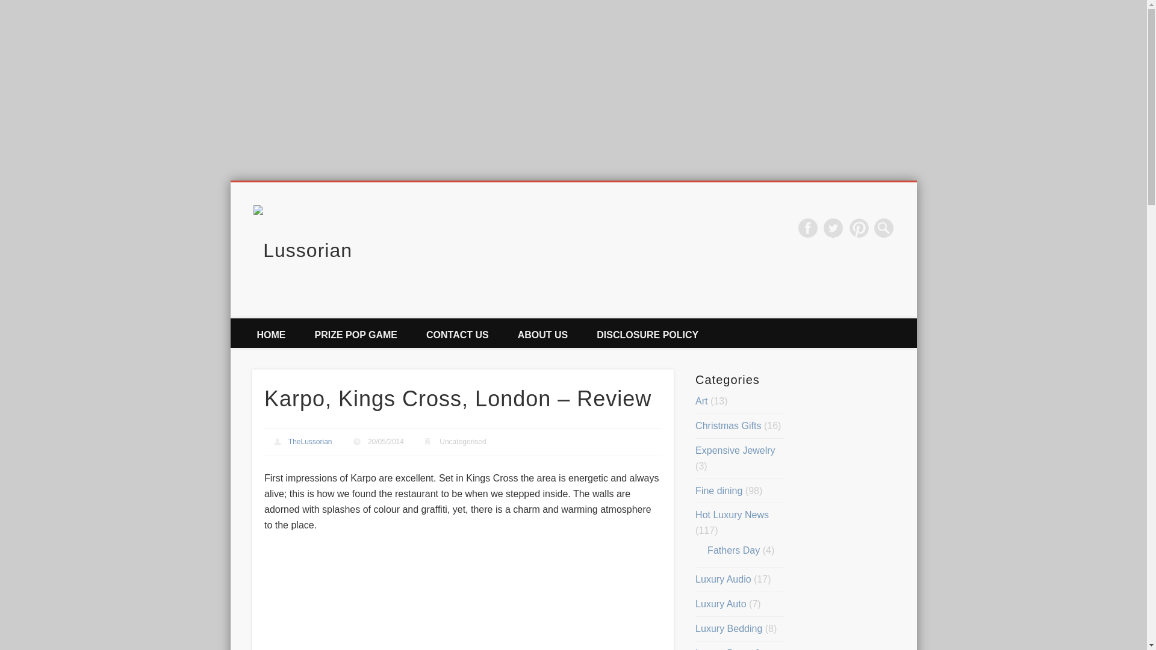  Describe the element at coordinates (310, 441) in the screenshot. I see `Posts by TheLussorian` at that location.